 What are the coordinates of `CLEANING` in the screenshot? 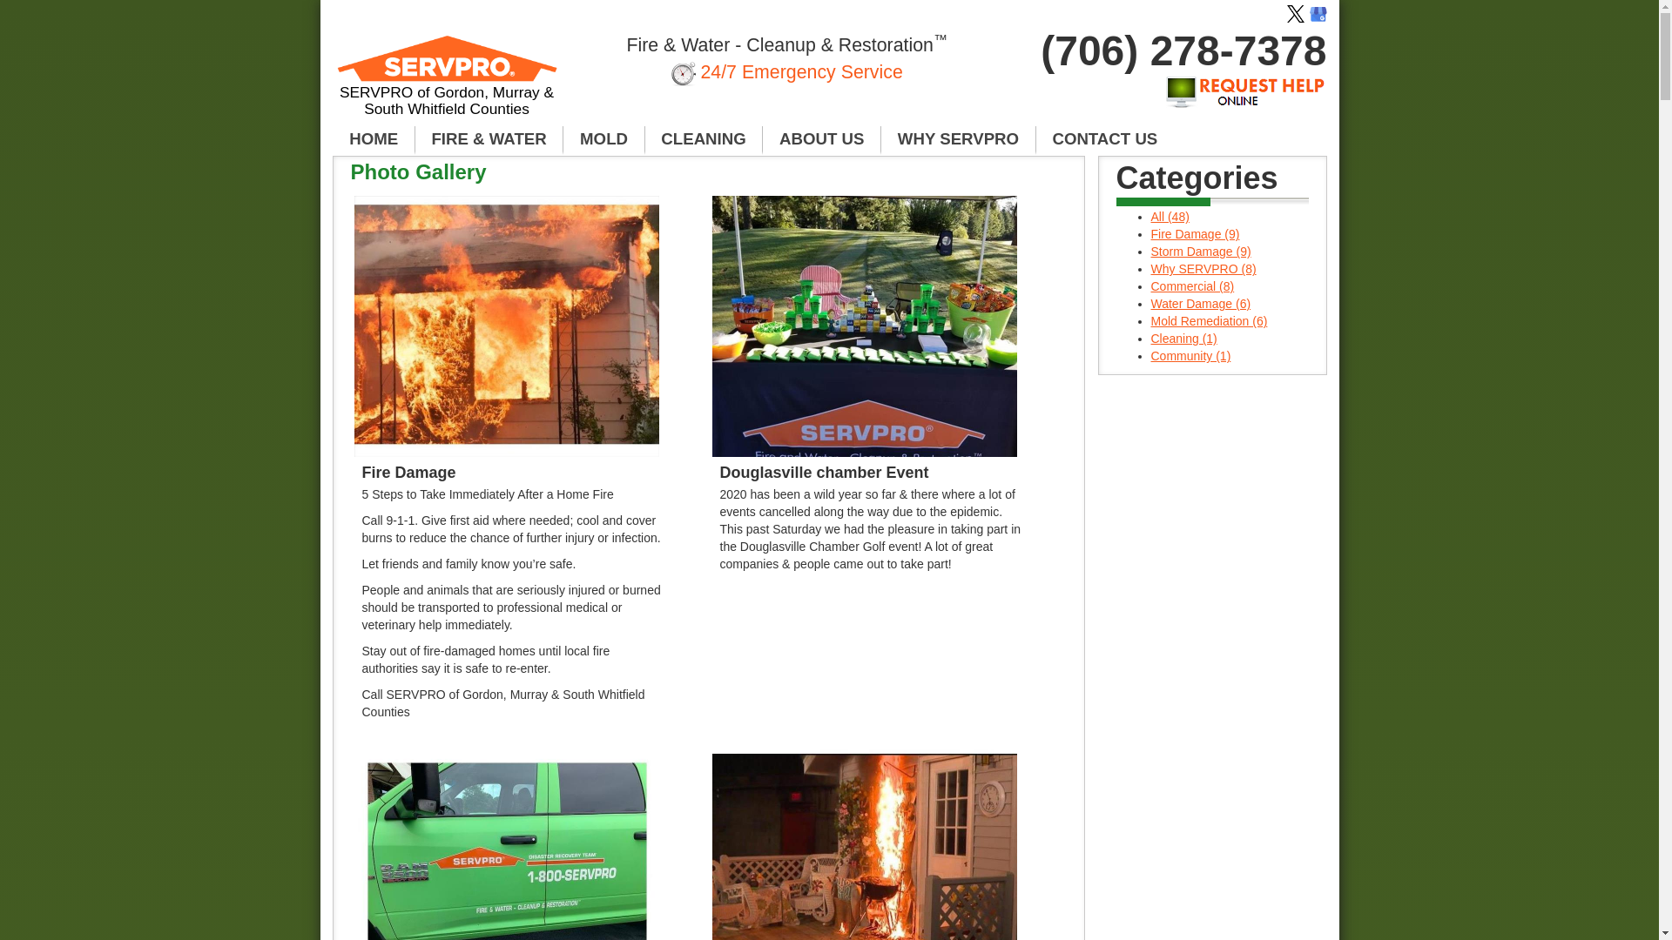 It's located at (705, 139).